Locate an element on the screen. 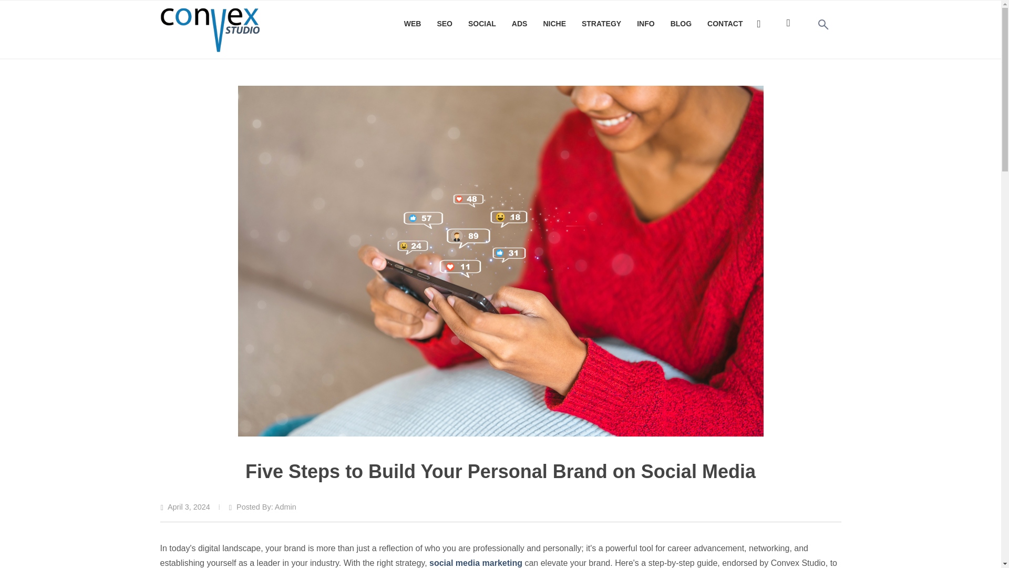  CALL US is located at coordinates (761, 22).